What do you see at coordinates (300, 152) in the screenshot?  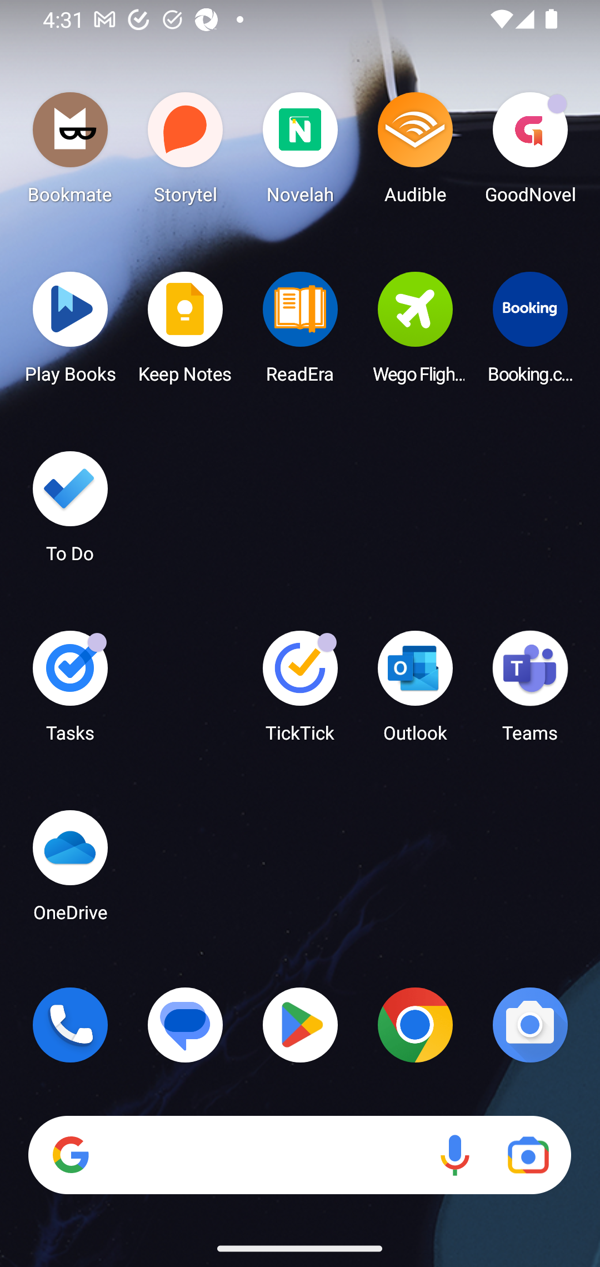 I see `Novelah` at bounding box center [300, 152].